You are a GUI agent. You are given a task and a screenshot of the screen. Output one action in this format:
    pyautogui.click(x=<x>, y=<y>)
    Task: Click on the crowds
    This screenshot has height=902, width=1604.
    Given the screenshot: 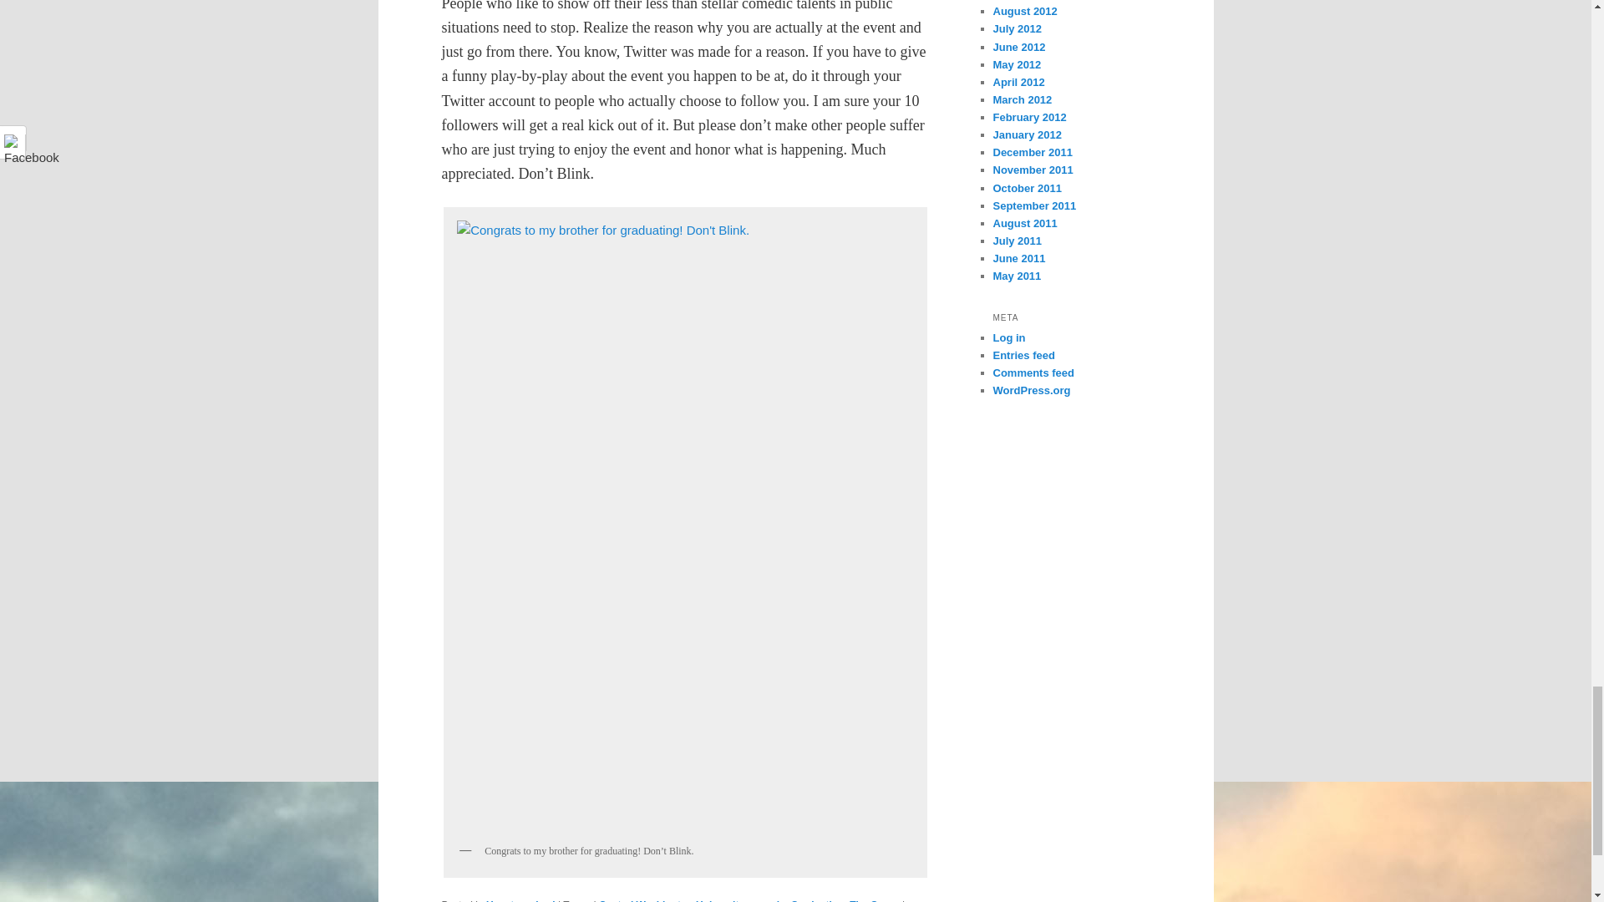 What is the action you would take?
    pyautogui.click(x=768, y=900)
    